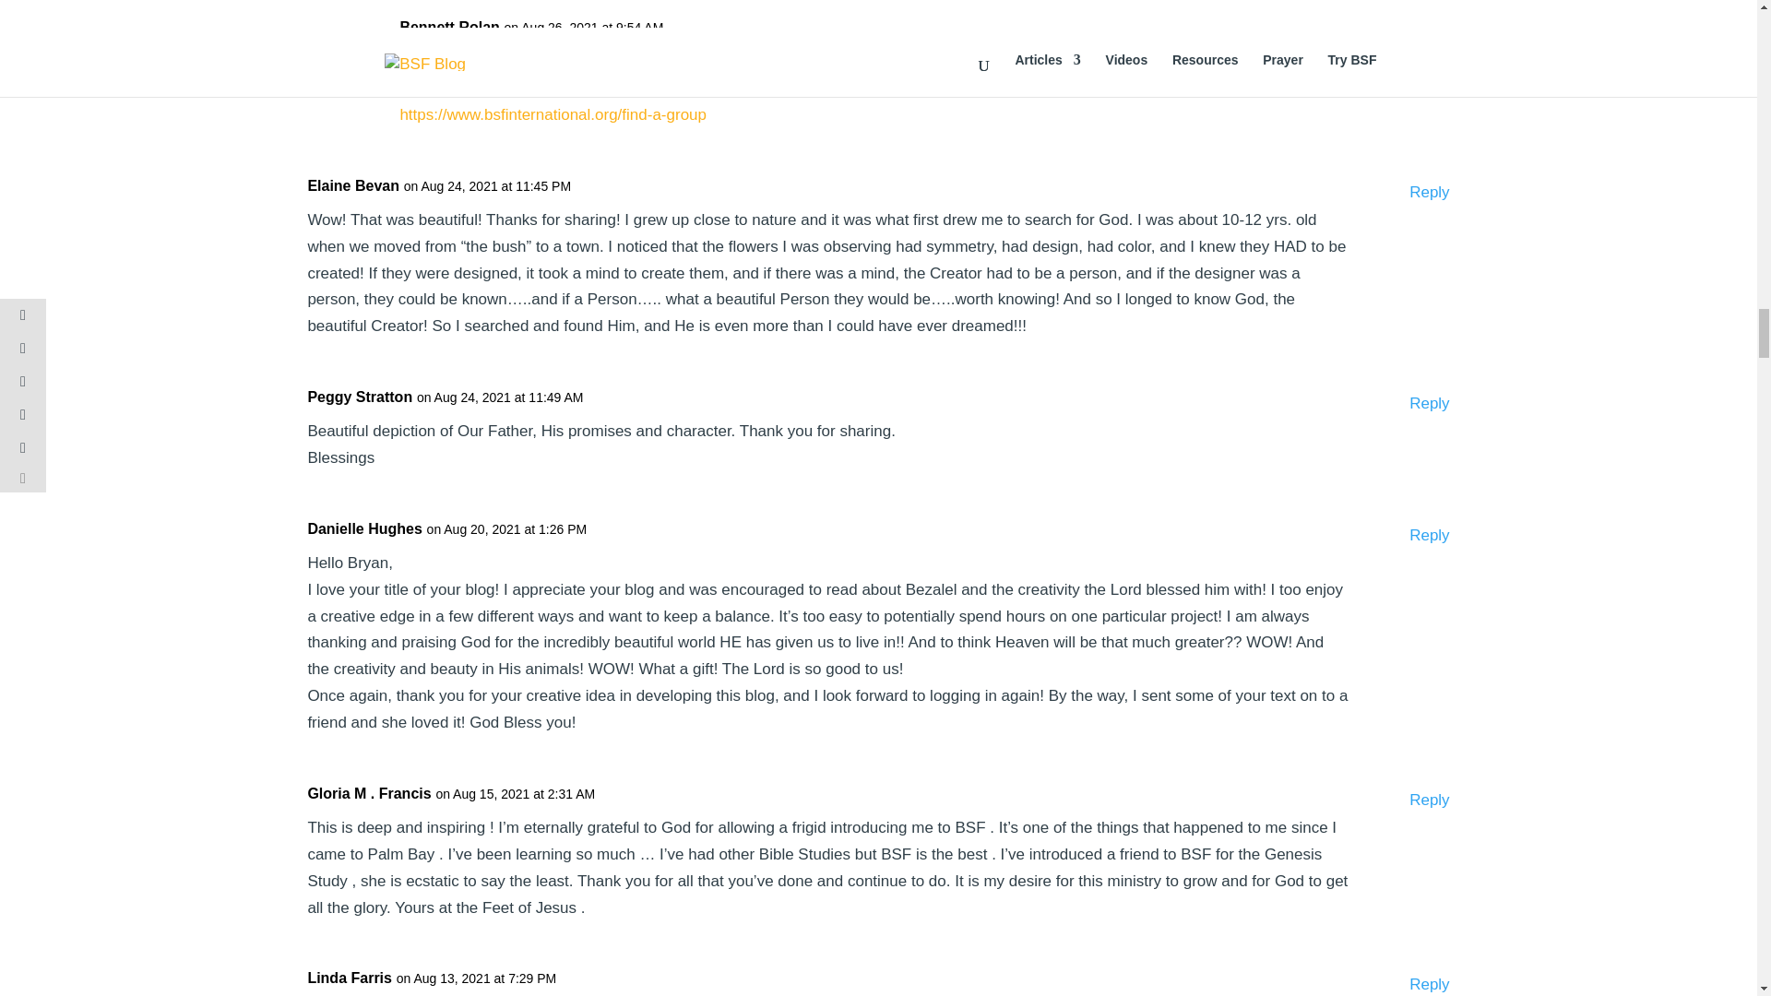 This screenshot has width=1771, height=996. I want to click on Reply, so click(1429, 404).